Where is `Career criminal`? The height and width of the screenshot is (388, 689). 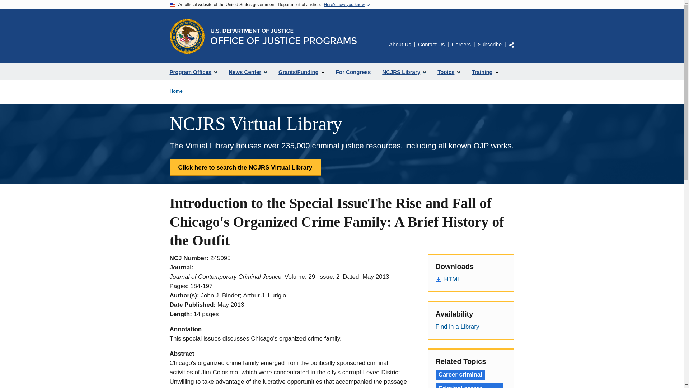 Career criminal is located at coordinates (460, 375).